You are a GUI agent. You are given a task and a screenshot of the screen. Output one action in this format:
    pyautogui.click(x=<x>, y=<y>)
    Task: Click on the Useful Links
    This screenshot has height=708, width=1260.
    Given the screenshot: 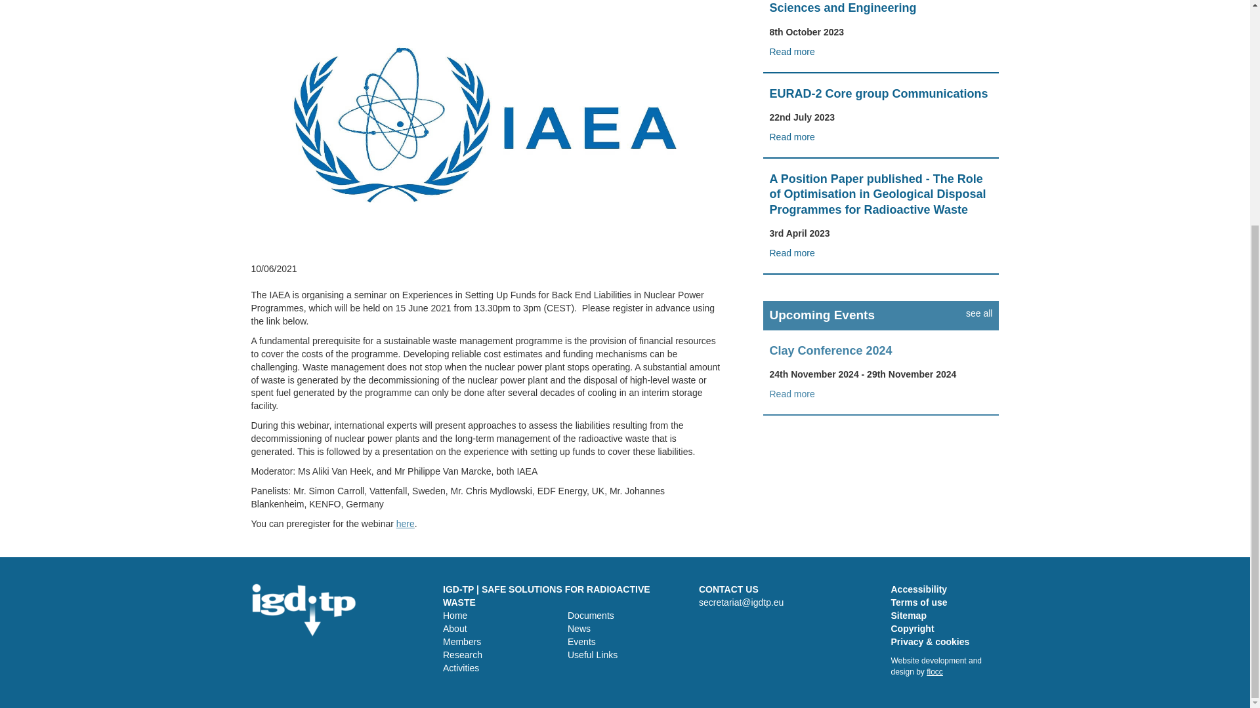 What is the action you would take?
    pyautogui.click(x=592, y=654)
    